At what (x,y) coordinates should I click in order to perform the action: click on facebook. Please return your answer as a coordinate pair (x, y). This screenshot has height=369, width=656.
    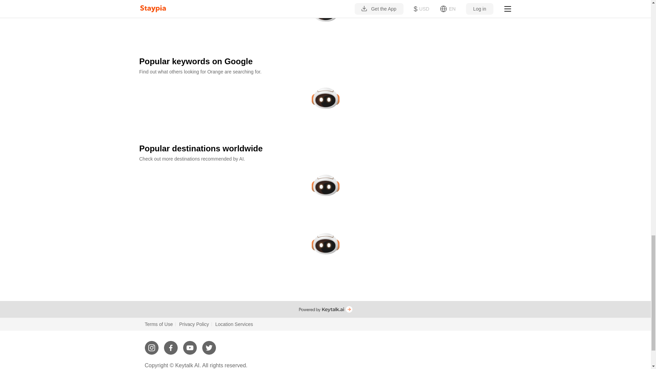
    Looking at the image, I should click on (171, 345).